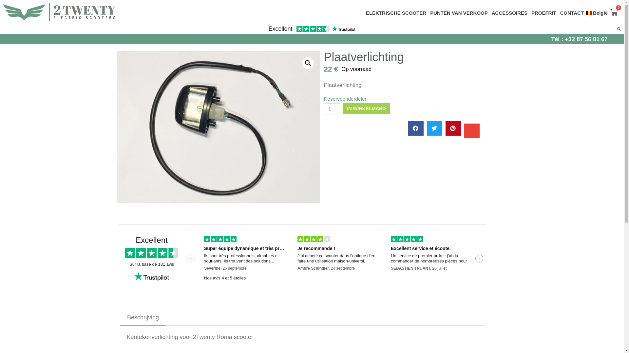  Describe the element at coordinates (619, 29) in the screenshot. I see `Search` at that location.